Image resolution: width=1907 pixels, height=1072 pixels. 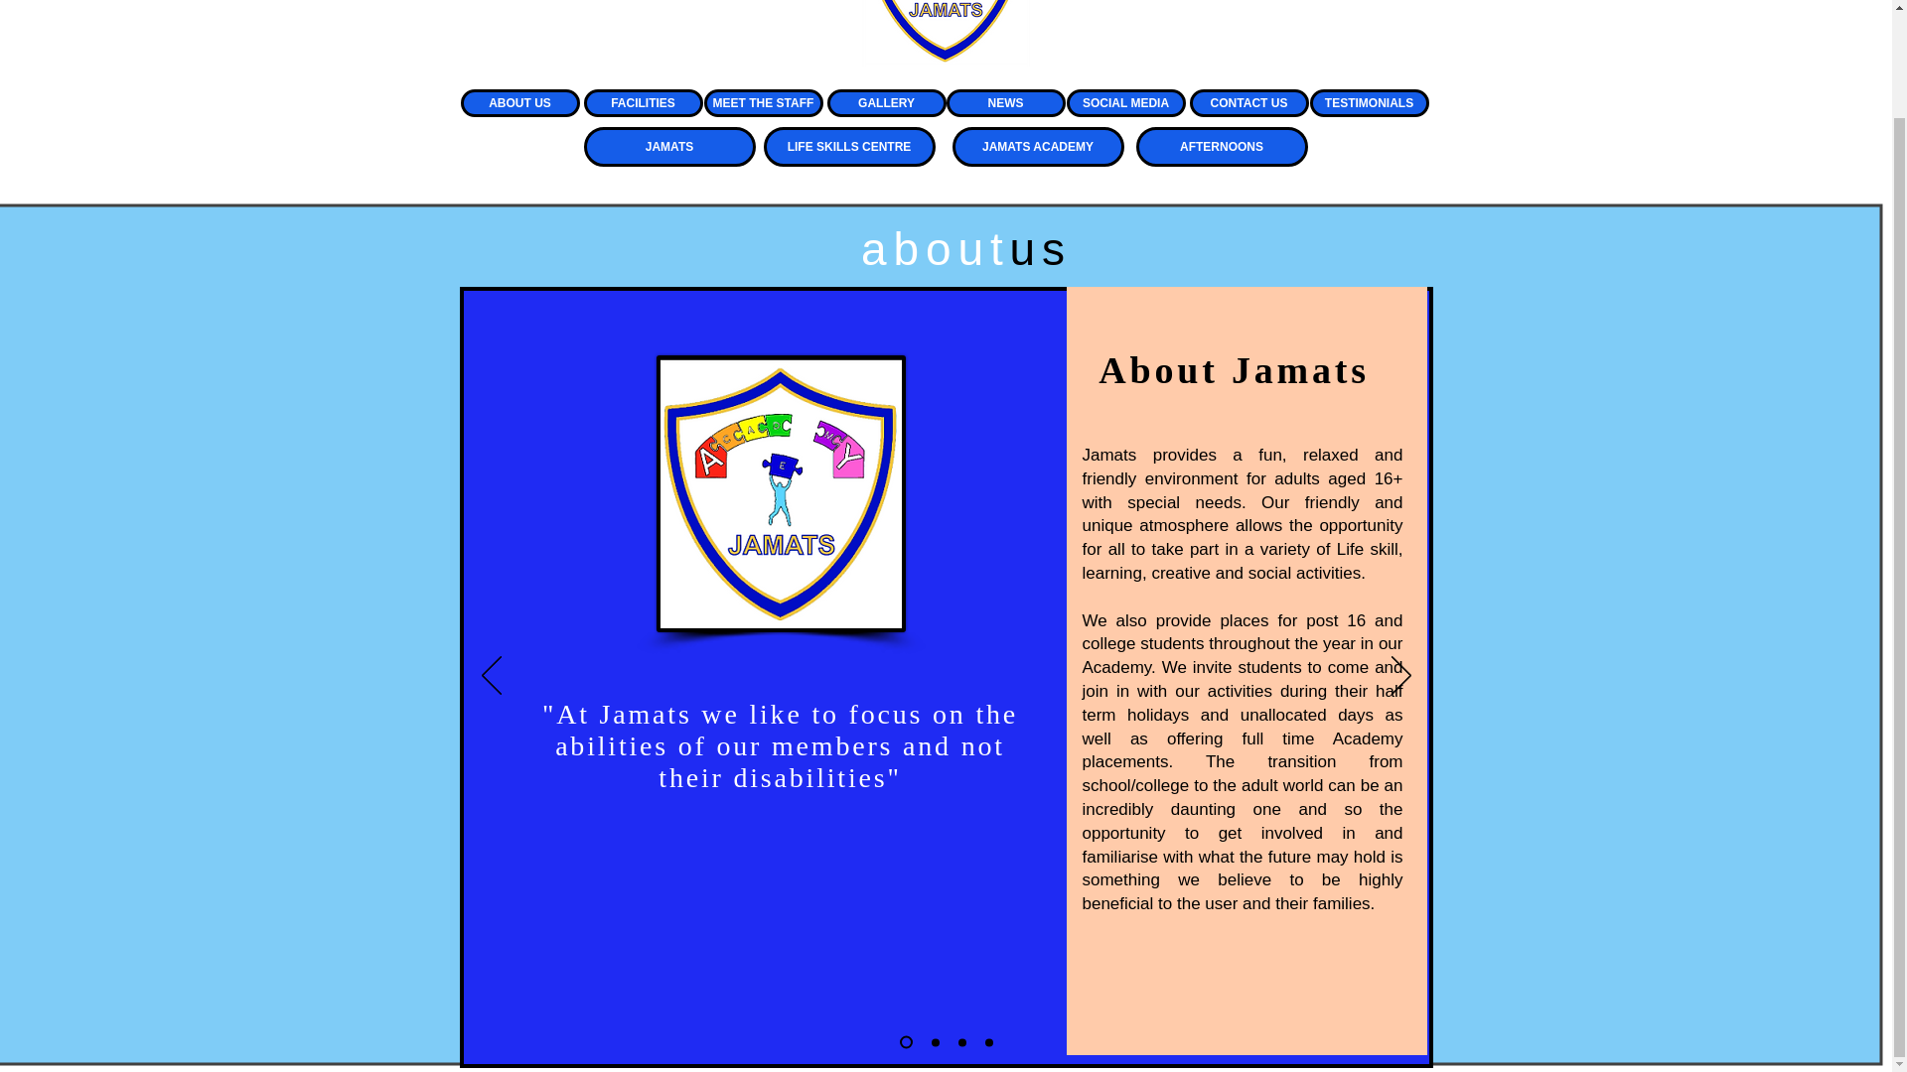 I want to click on GALLERY, so click(x=886, y=102).